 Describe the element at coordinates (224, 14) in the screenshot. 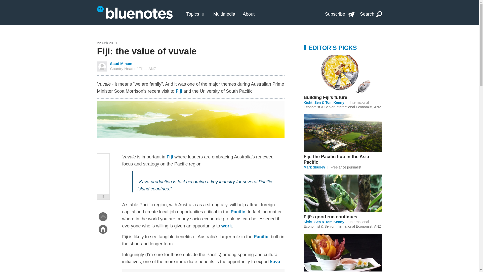

I see `Multimedia` at that location.